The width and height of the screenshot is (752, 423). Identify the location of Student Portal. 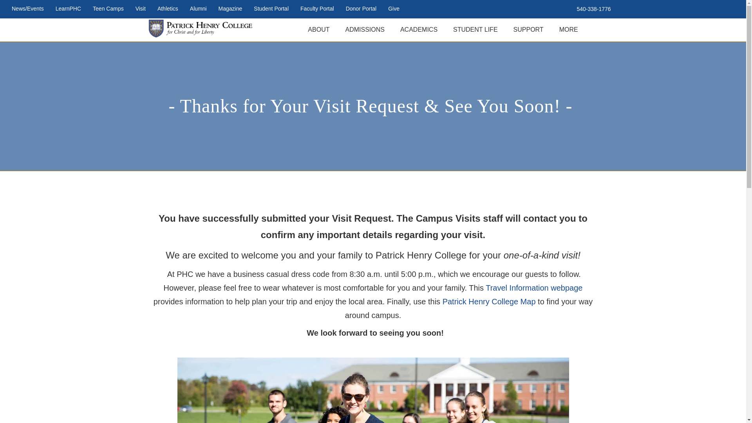
(271, 9).